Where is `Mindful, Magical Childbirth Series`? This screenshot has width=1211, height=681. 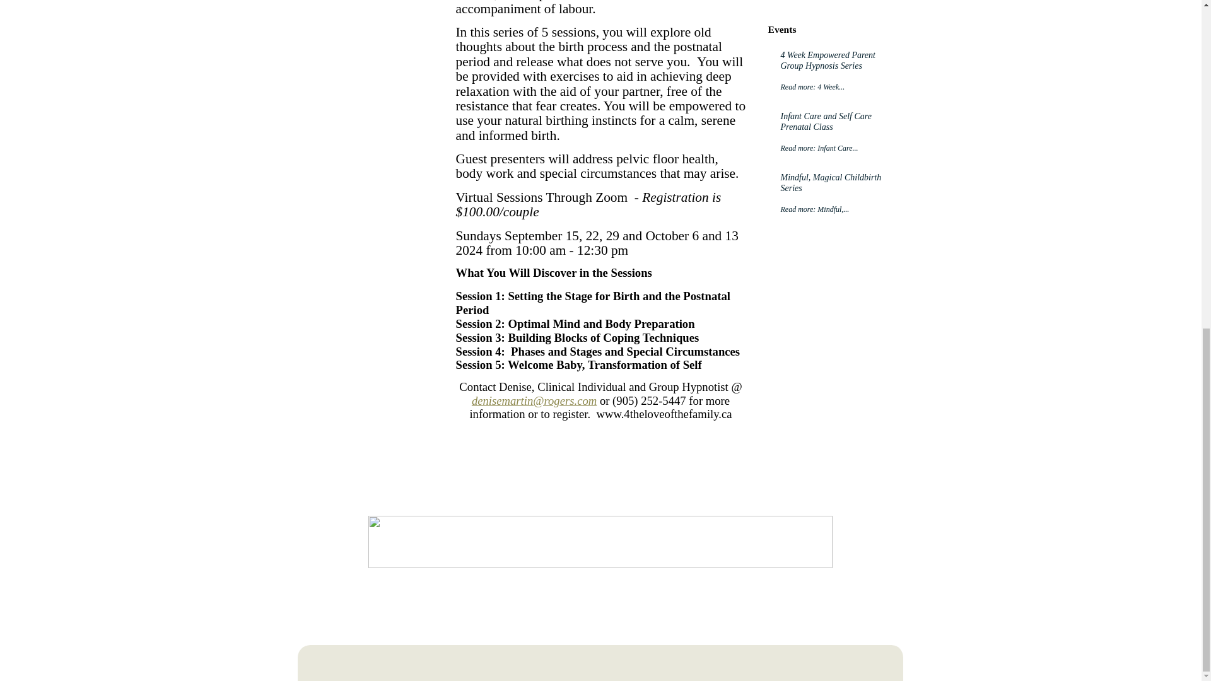
Mindful, Magical Childbirth Series is located at coordinates (828, 183).